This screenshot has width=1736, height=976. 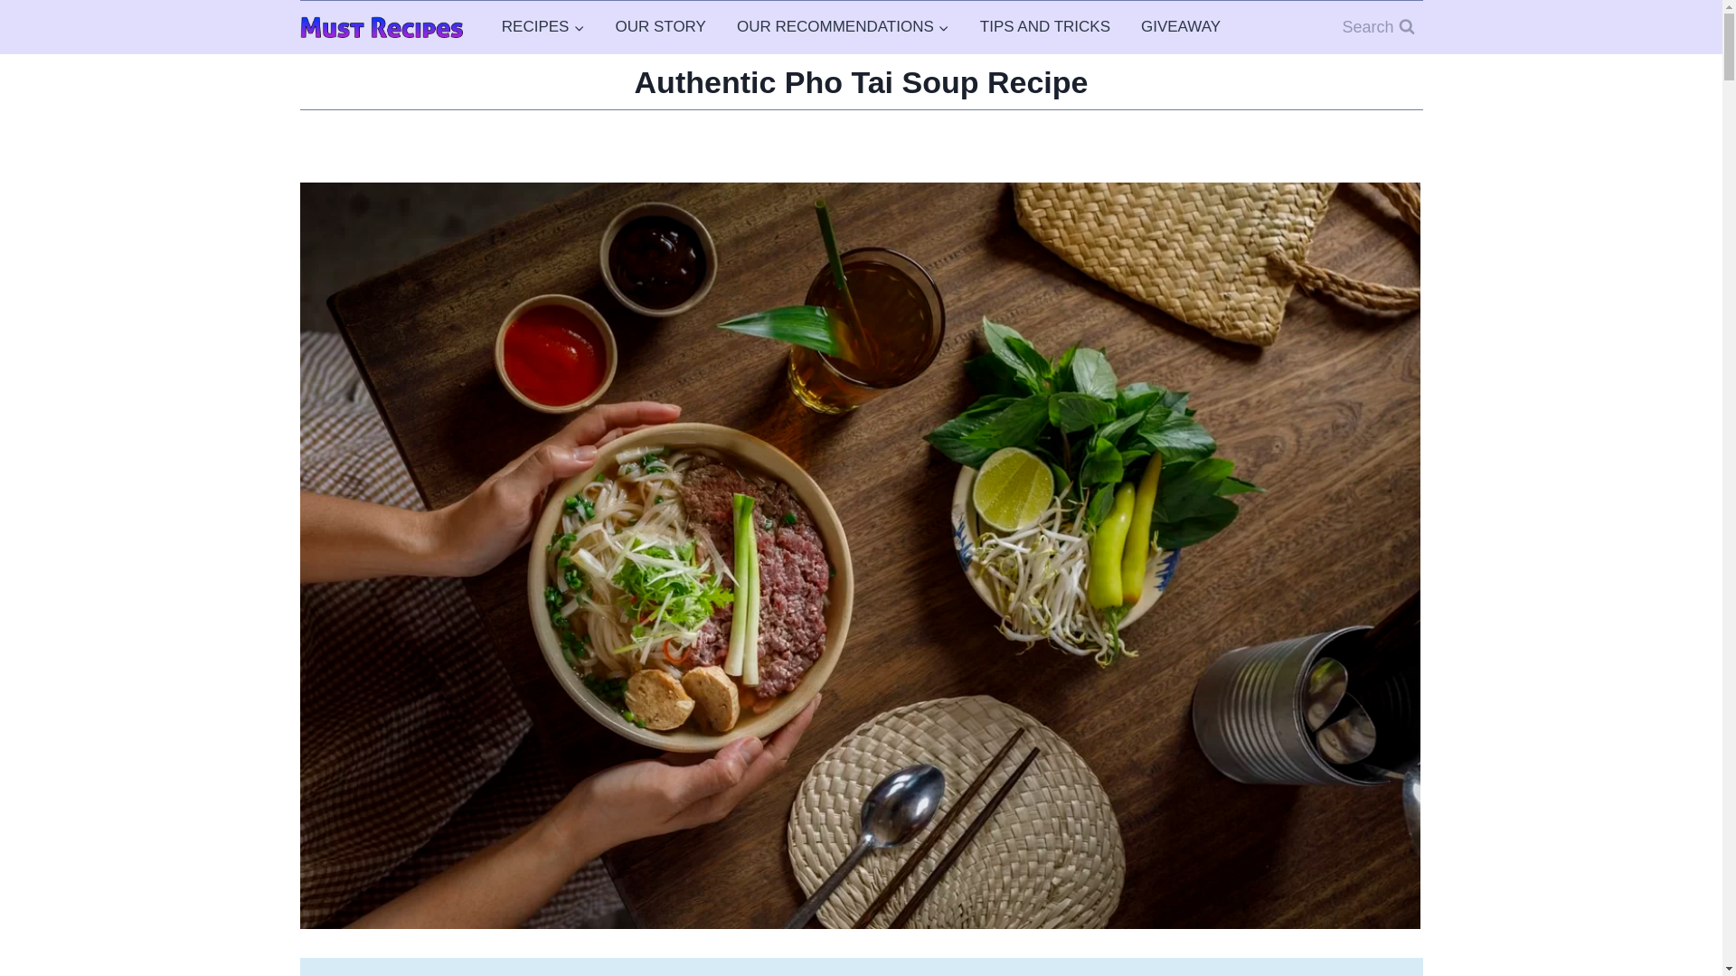 What do you see at coordinates (659, 27) in the screenshot?
I see `OUR STORY` at bounding box center [659, 27].